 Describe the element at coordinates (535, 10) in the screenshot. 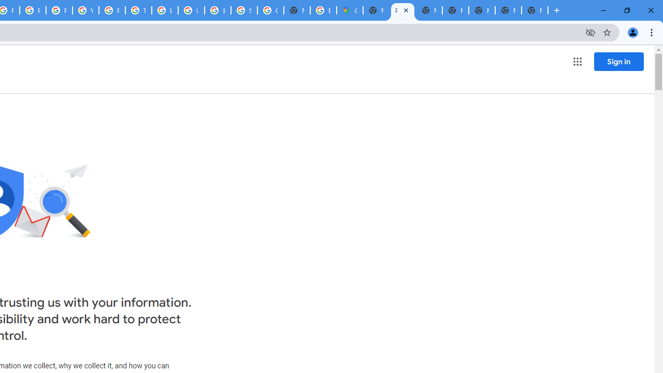

I see `New Tab` at that location.